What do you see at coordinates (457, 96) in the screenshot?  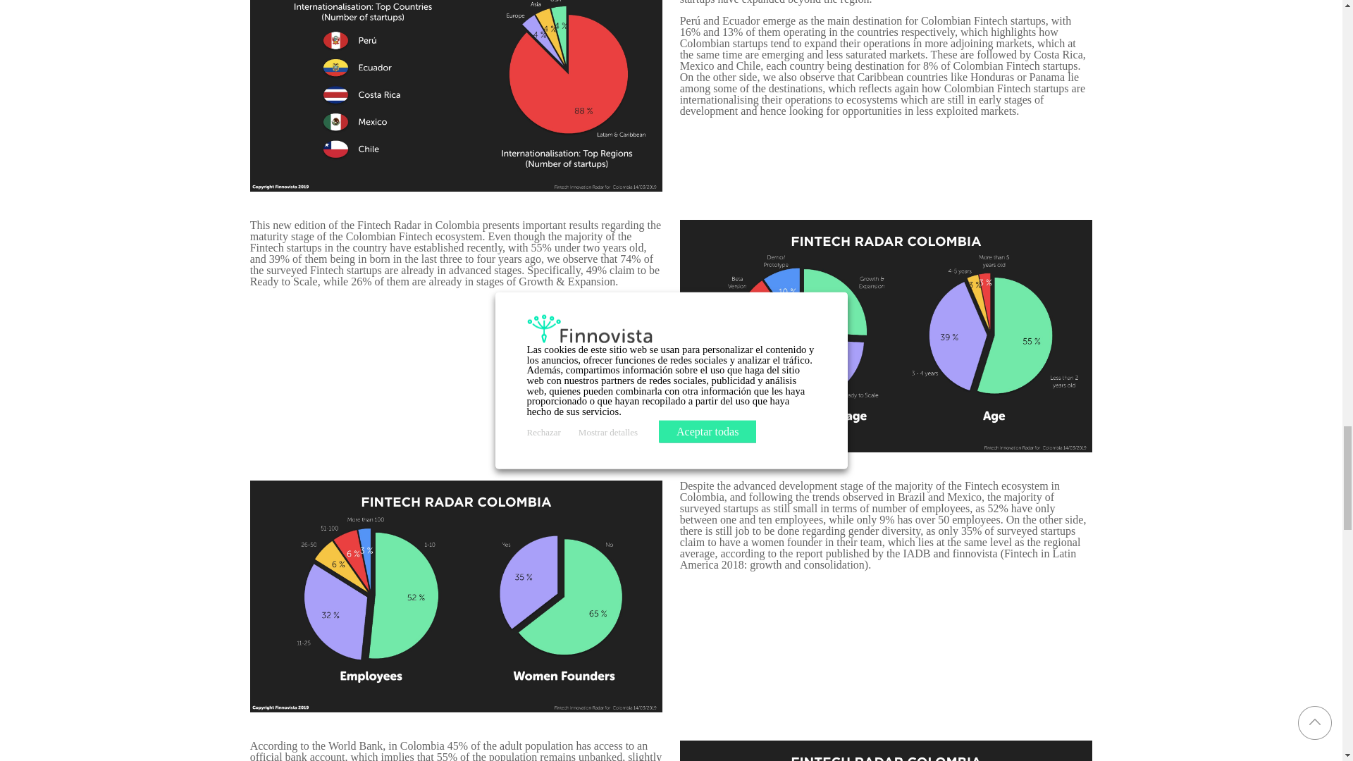 I see `6-Top-International-countries-region.001` at bounding box center [457, 96].